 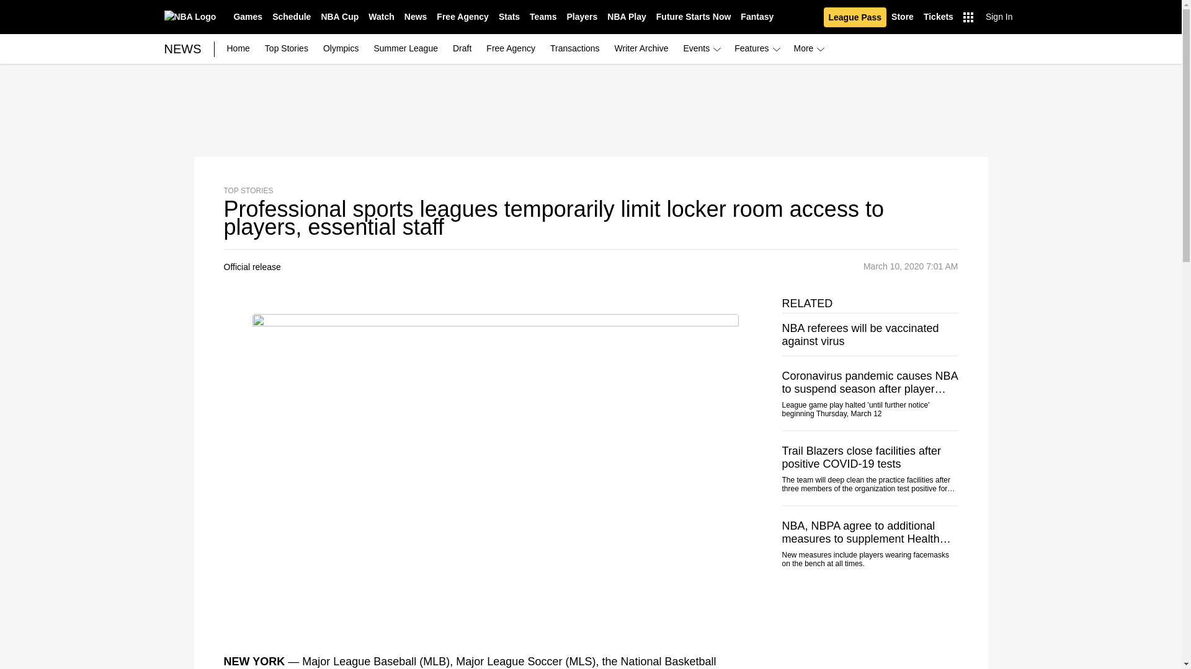 What do you see at coordinates (463, 17) in the screenshot?
I see `Free Agency` at bounding box center [463, 17].